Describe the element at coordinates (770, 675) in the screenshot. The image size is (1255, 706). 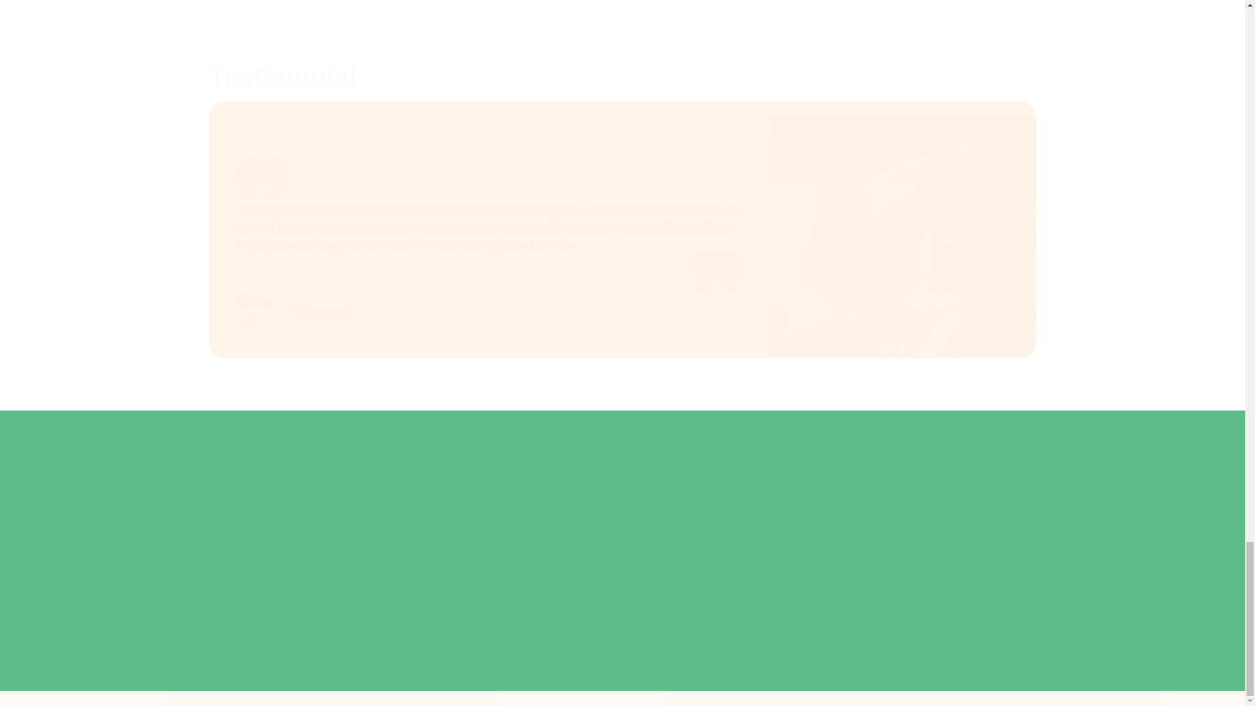
I see `Home` at that location.